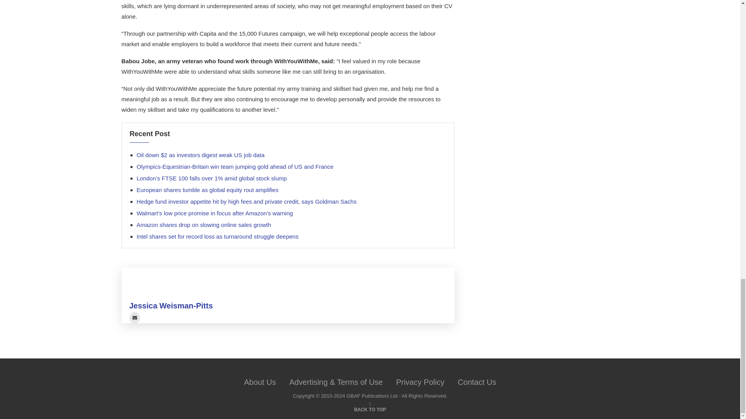  Describe the element at coordinates (207, 189) in the screenshot. I see `European shares tumble as global equity rout amplifies` at that location.